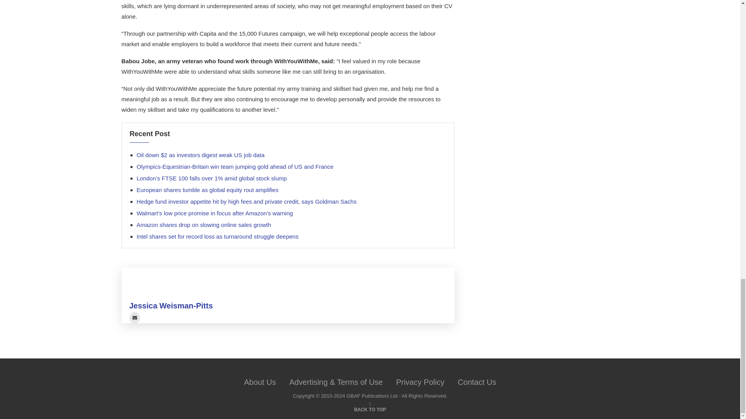  Describe the element at coordinates (207, 189) in the screenshot. I see `European shares tumble as global equity rout amplifies` at that location.